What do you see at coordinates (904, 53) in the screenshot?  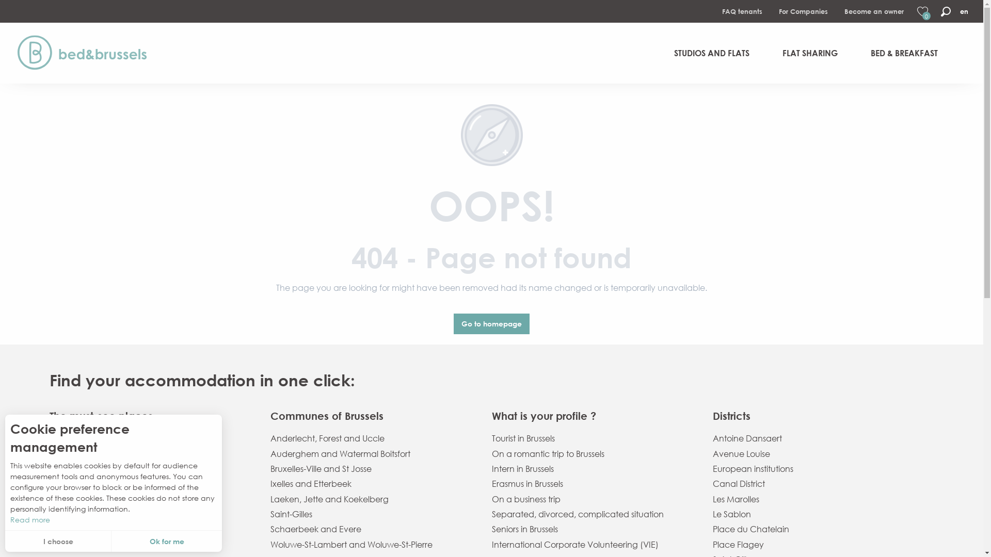 I see `BED & BREAKFAST` at bounding box center [904, 53].